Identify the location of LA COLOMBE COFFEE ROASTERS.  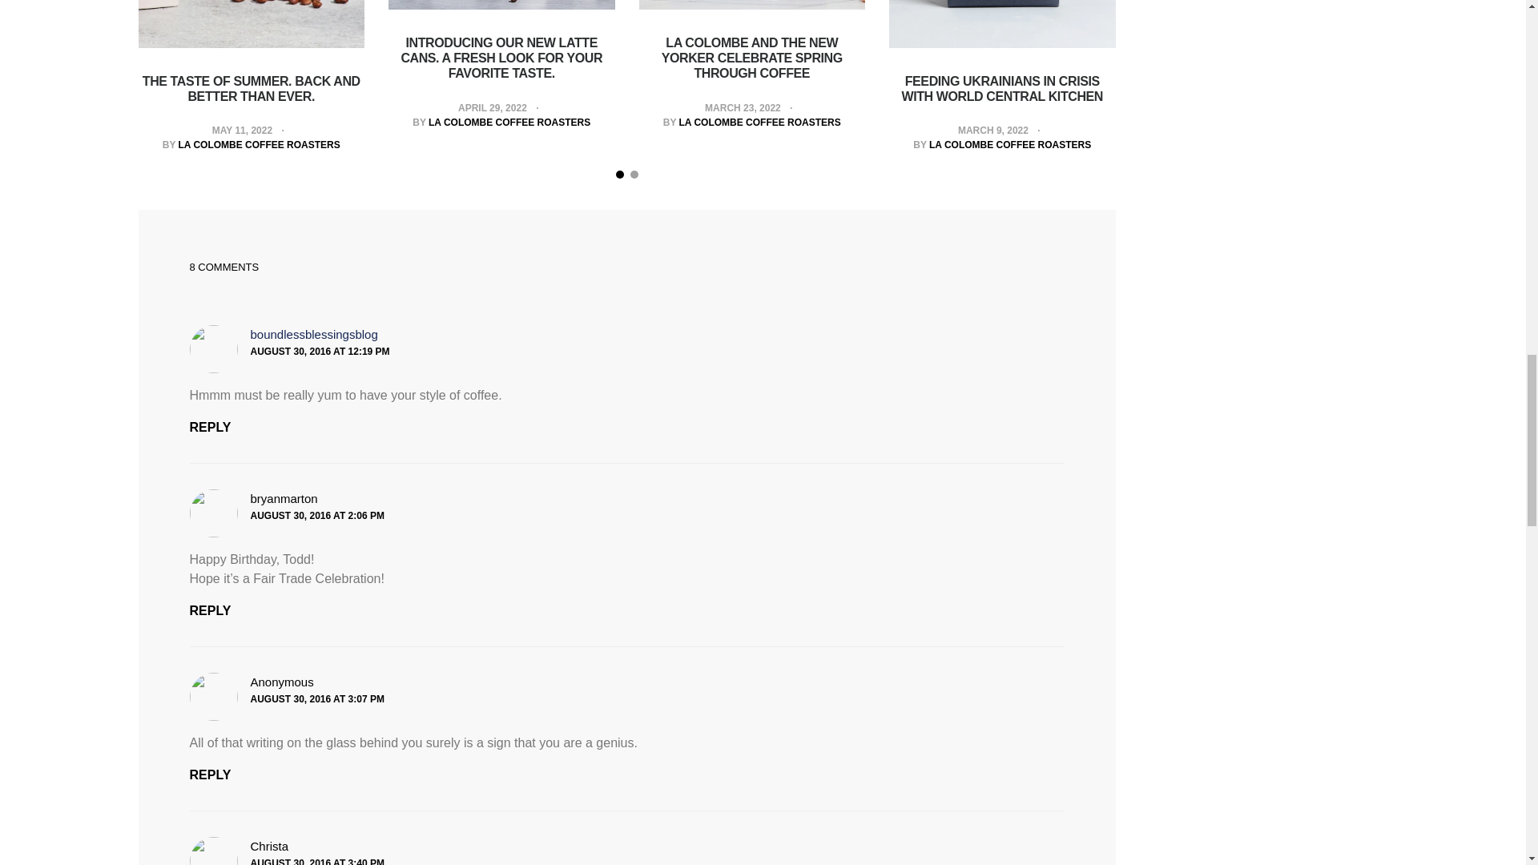
(760, 122).